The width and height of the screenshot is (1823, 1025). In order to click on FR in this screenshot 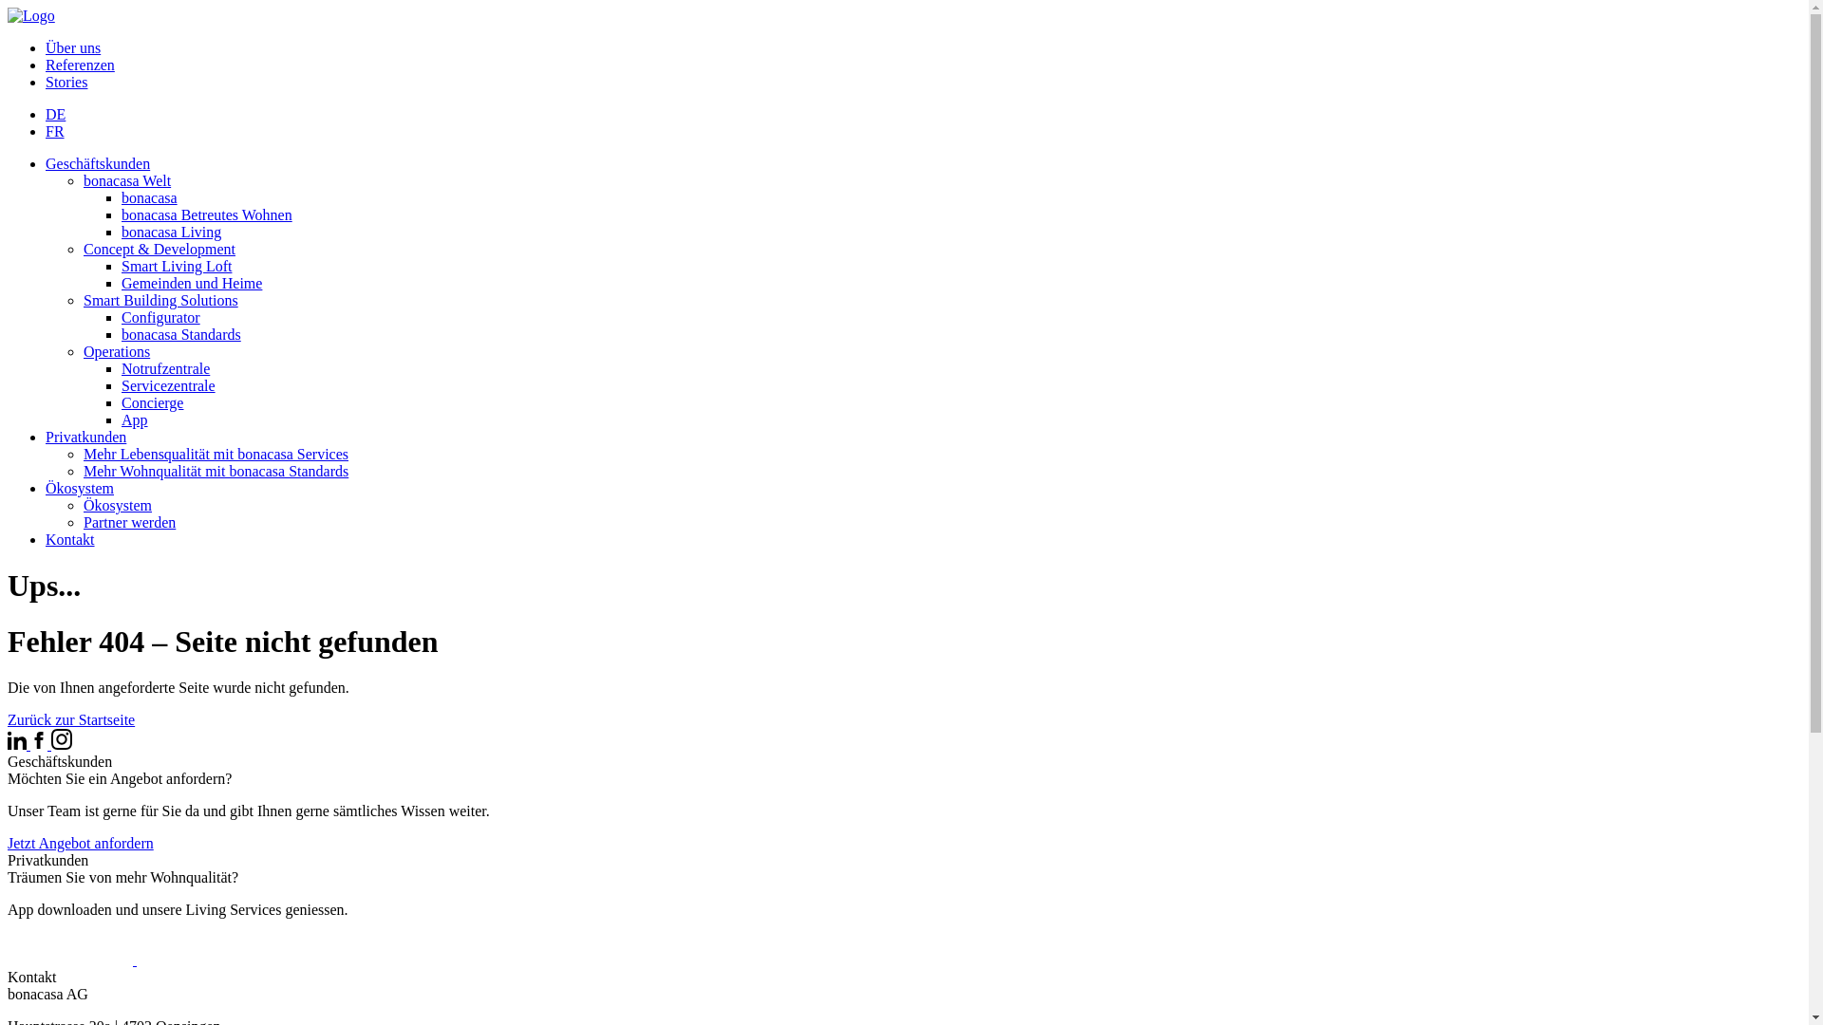, I will do `click(55, 131)`.